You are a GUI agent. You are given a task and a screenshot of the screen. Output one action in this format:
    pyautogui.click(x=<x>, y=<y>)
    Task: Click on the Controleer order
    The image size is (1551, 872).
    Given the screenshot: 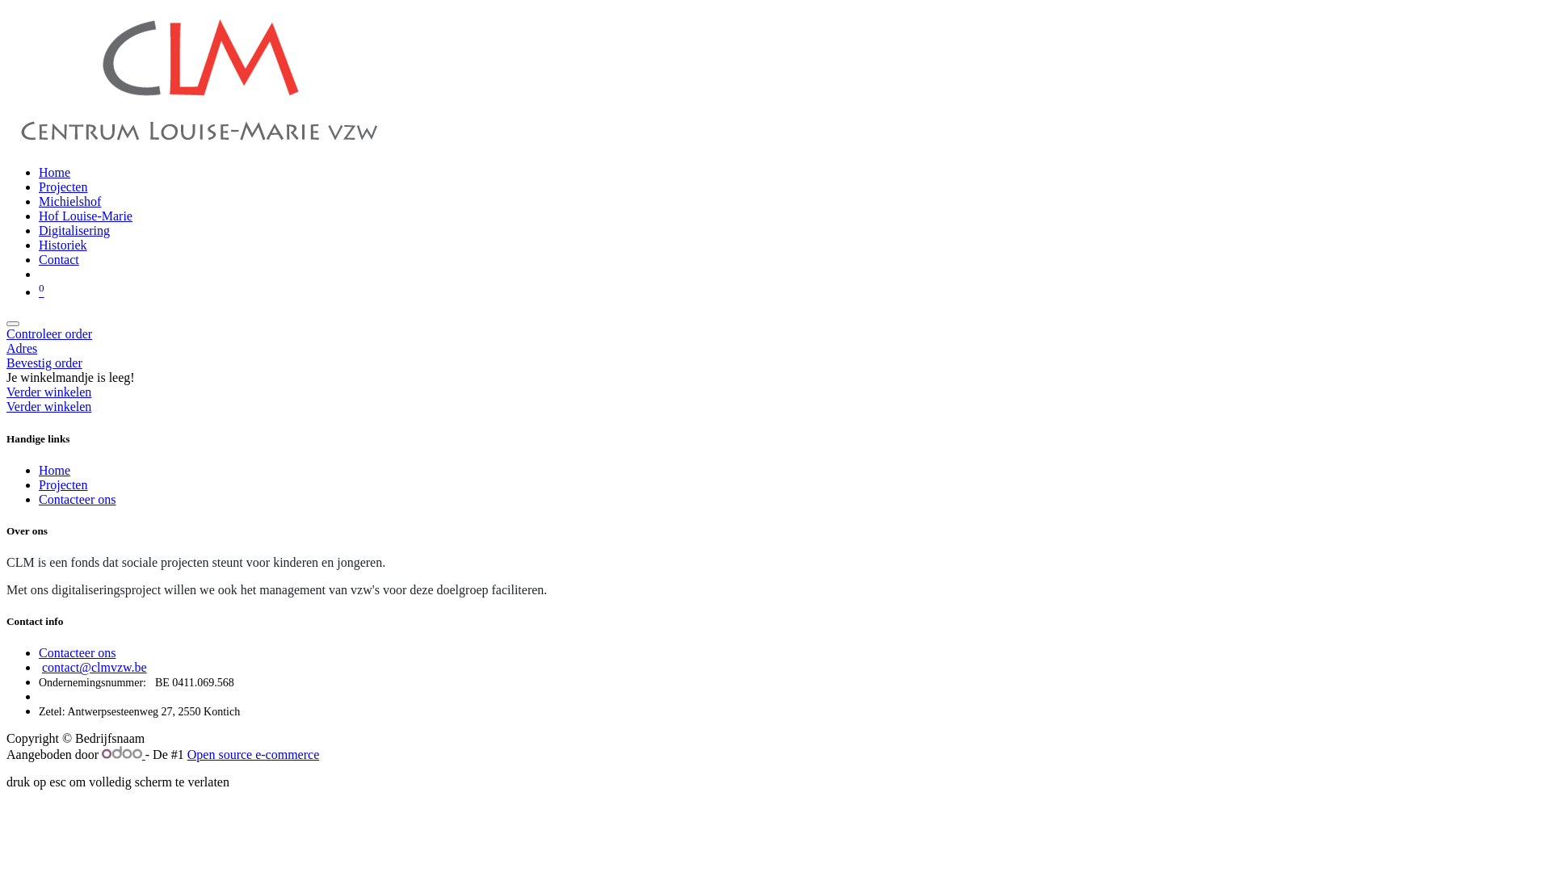 What is the action you would take?
    pyautogui.click(x=775, y=334)
    